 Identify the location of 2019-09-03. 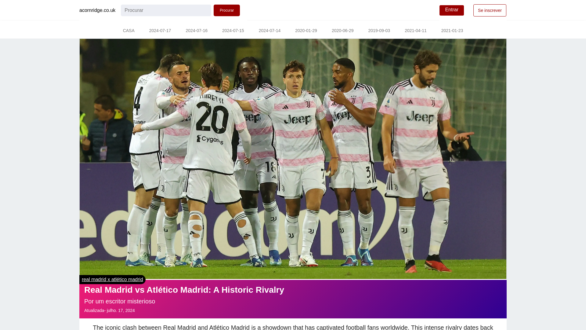
(379, 31).